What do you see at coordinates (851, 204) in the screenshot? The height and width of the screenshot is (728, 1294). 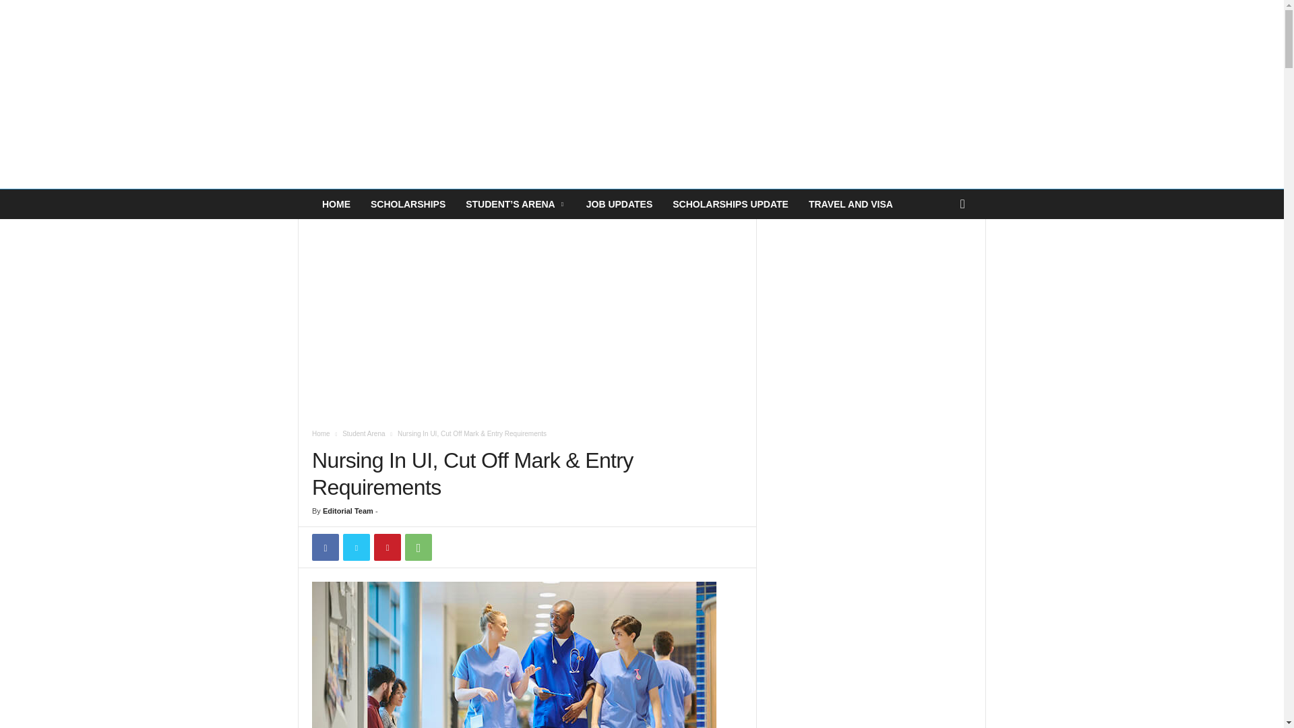 I see `TRAVEL AND VISA` at bounding box center [851, 204].